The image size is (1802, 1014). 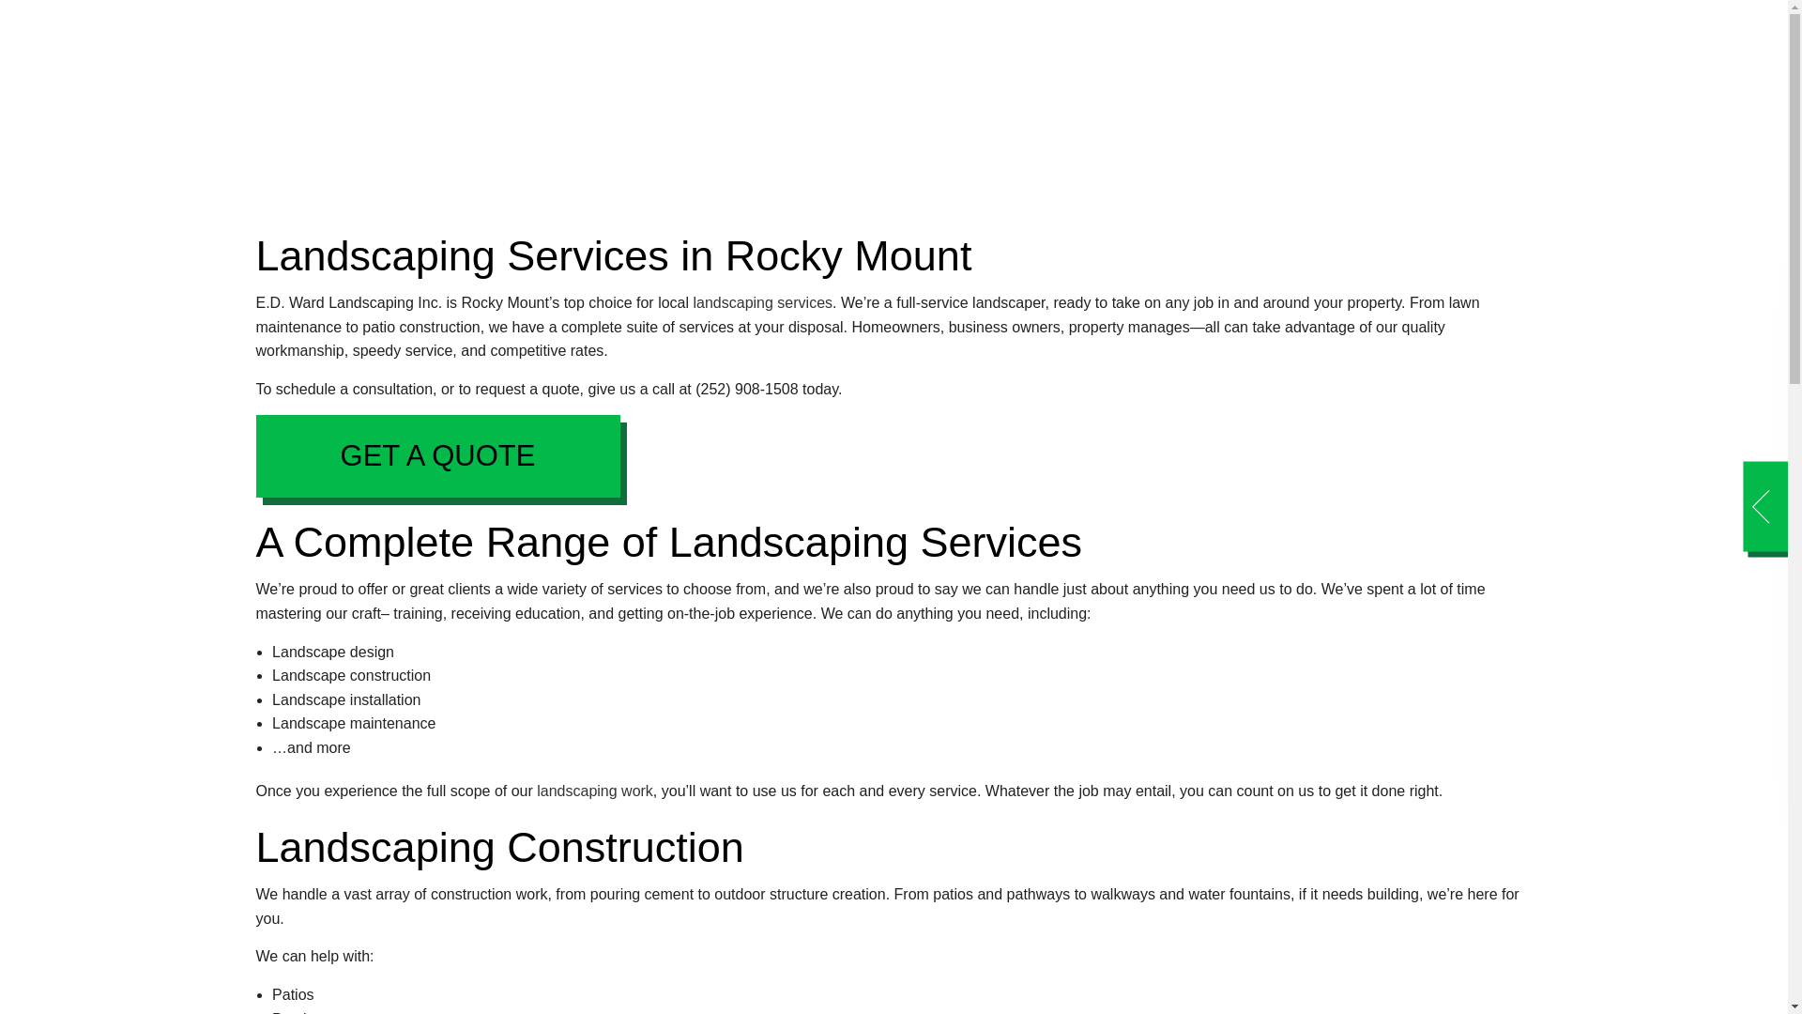 What do you see at coordinates (595, 791) in the screenshot?
I see `Landscaping Company` at bounding box center [595, 791].